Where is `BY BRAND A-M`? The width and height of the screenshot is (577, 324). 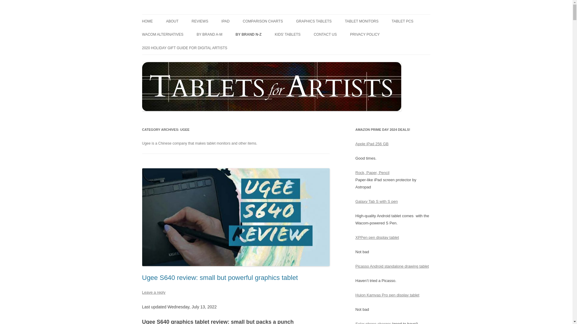 BY BRAND A-M is located at coordinates (209, 34).